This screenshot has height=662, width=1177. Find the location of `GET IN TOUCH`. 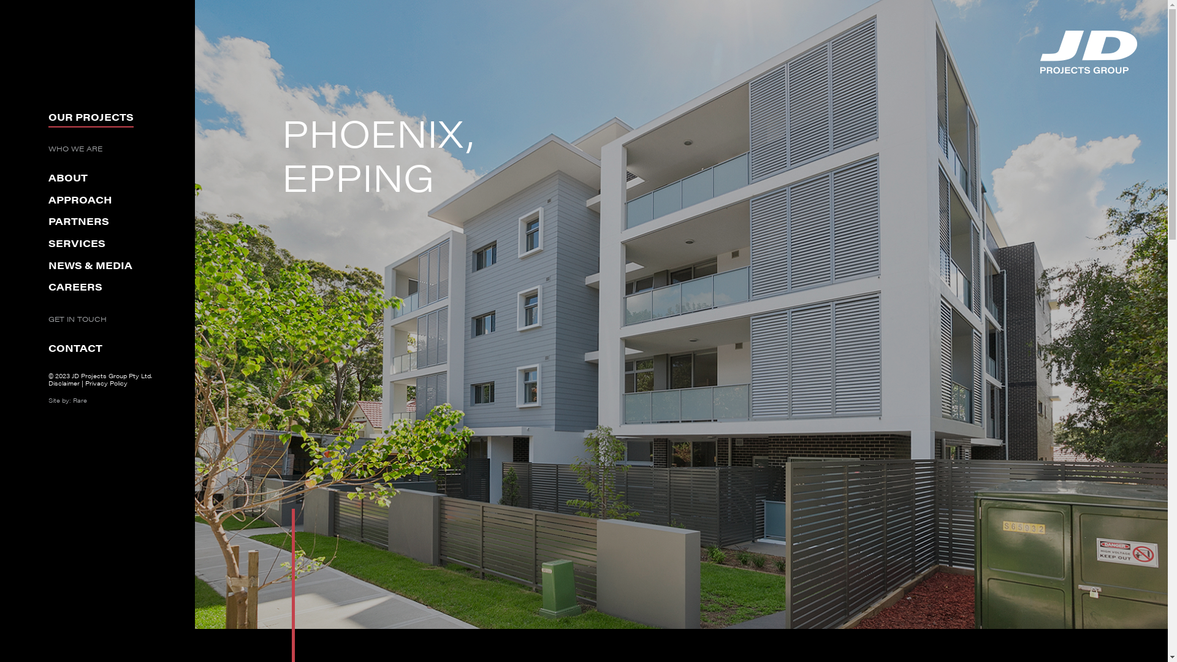

GET IN TOUCH is located at coordinates (77, 321).